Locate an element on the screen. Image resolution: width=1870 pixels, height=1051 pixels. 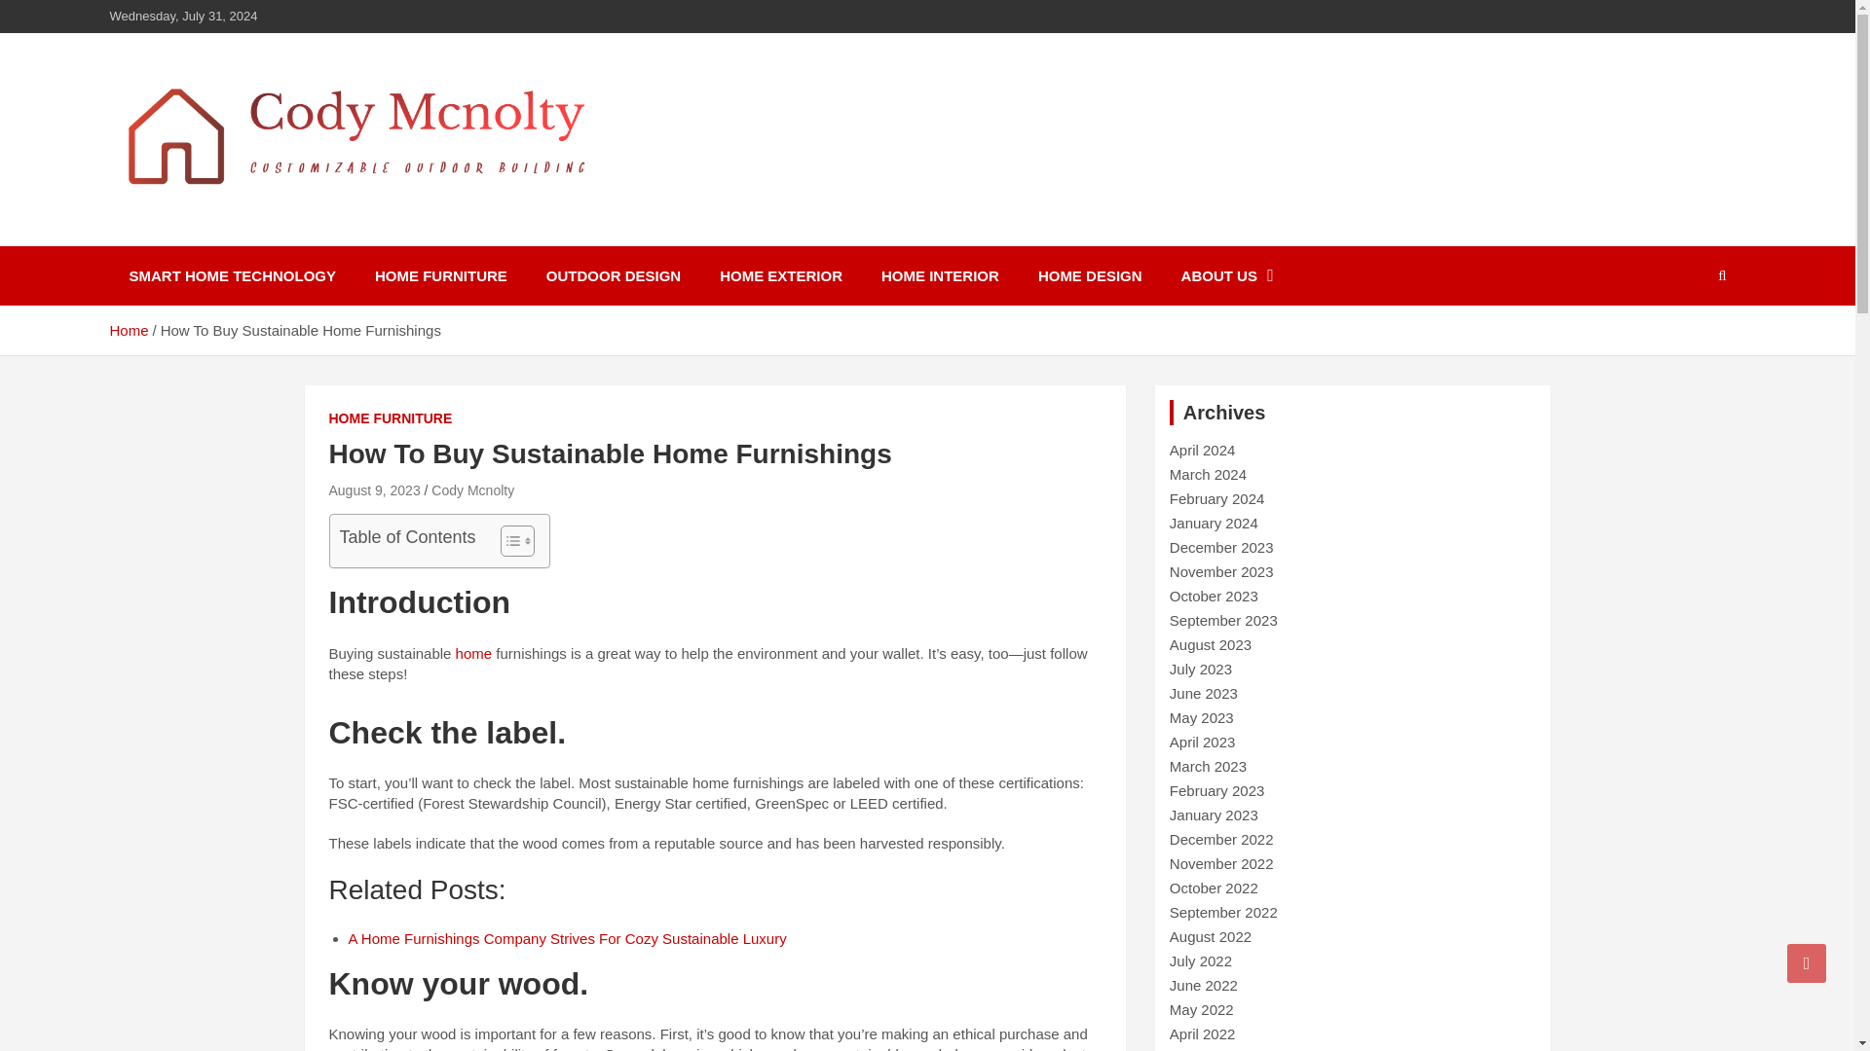
HOME INTERIOR is located at coordinates (941, 275).